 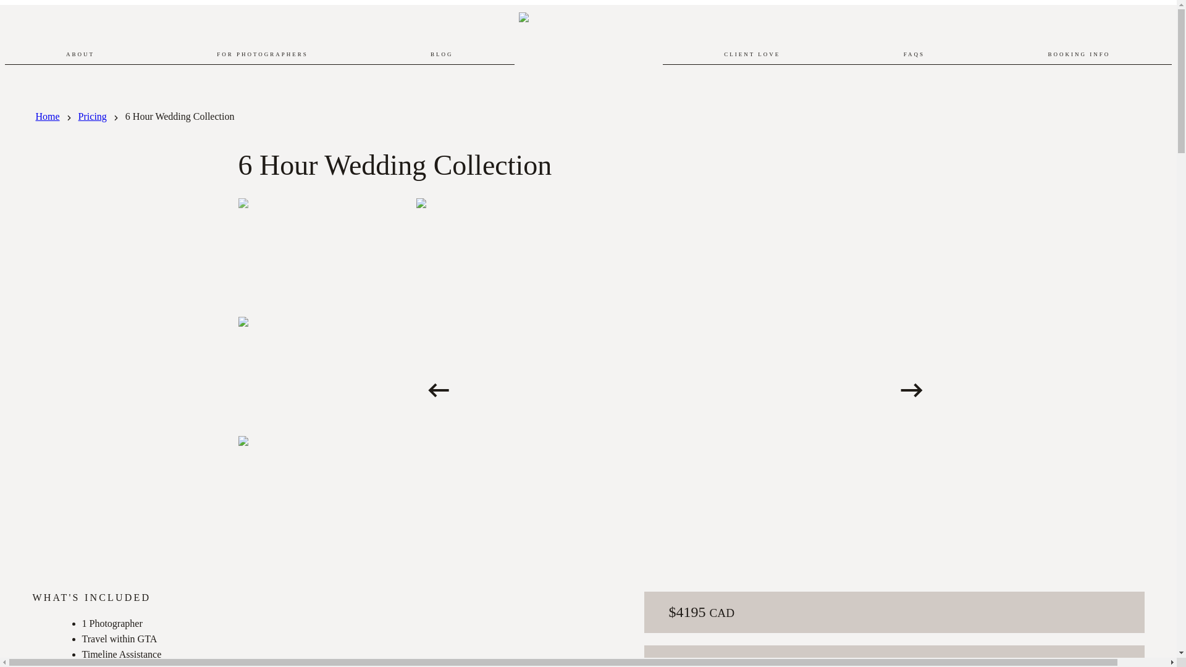 I want to click on Home, so click(x=48, y=116).